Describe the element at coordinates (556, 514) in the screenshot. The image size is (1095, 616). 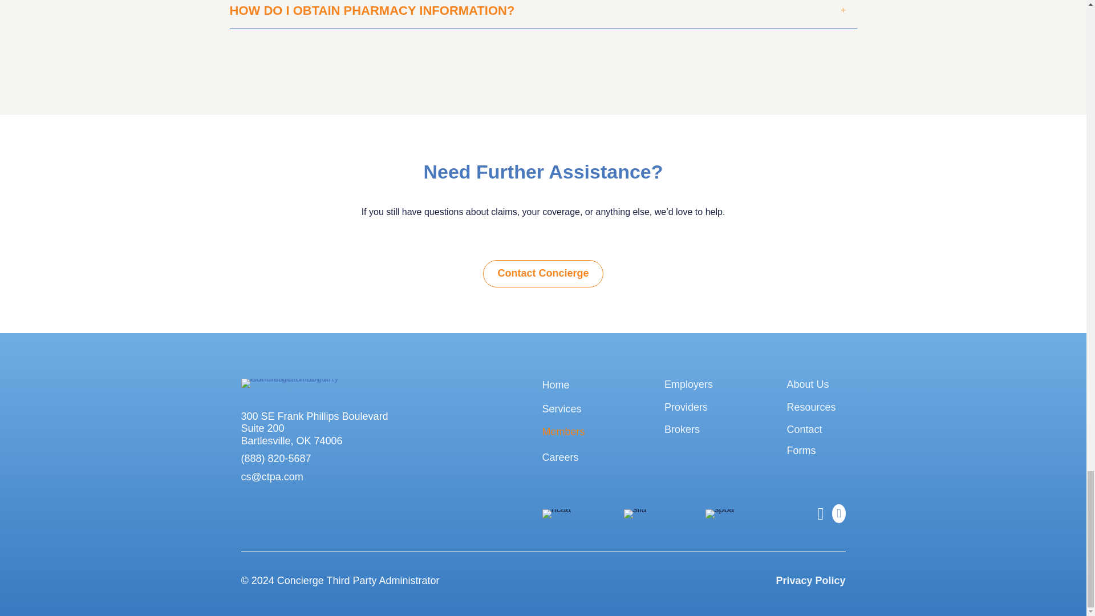
I see `hcaa` at that location.